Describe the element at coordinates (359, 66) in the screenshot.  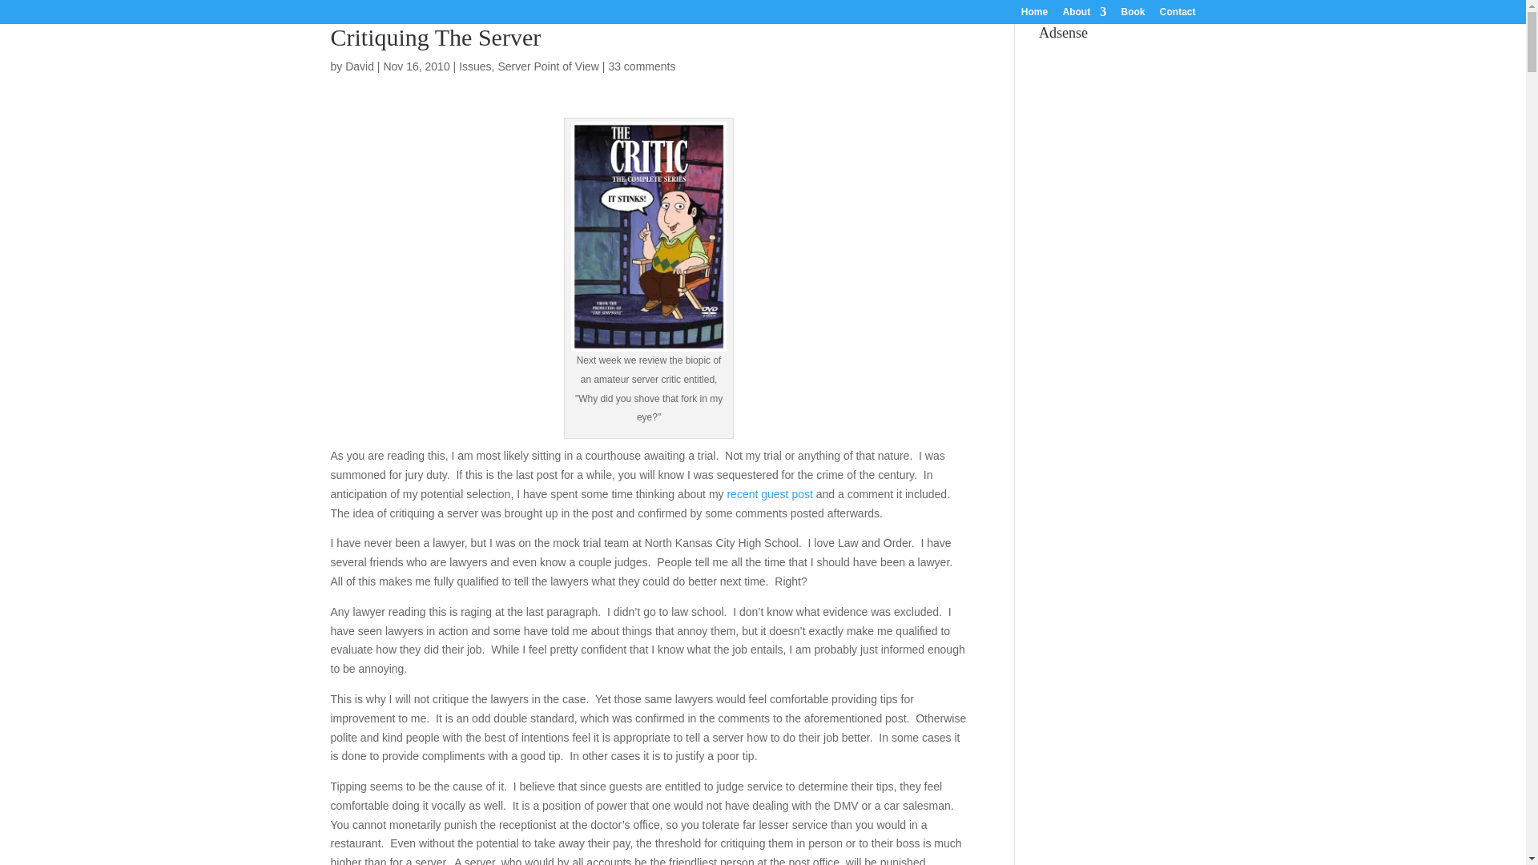
I see `Posts by David` at that location.